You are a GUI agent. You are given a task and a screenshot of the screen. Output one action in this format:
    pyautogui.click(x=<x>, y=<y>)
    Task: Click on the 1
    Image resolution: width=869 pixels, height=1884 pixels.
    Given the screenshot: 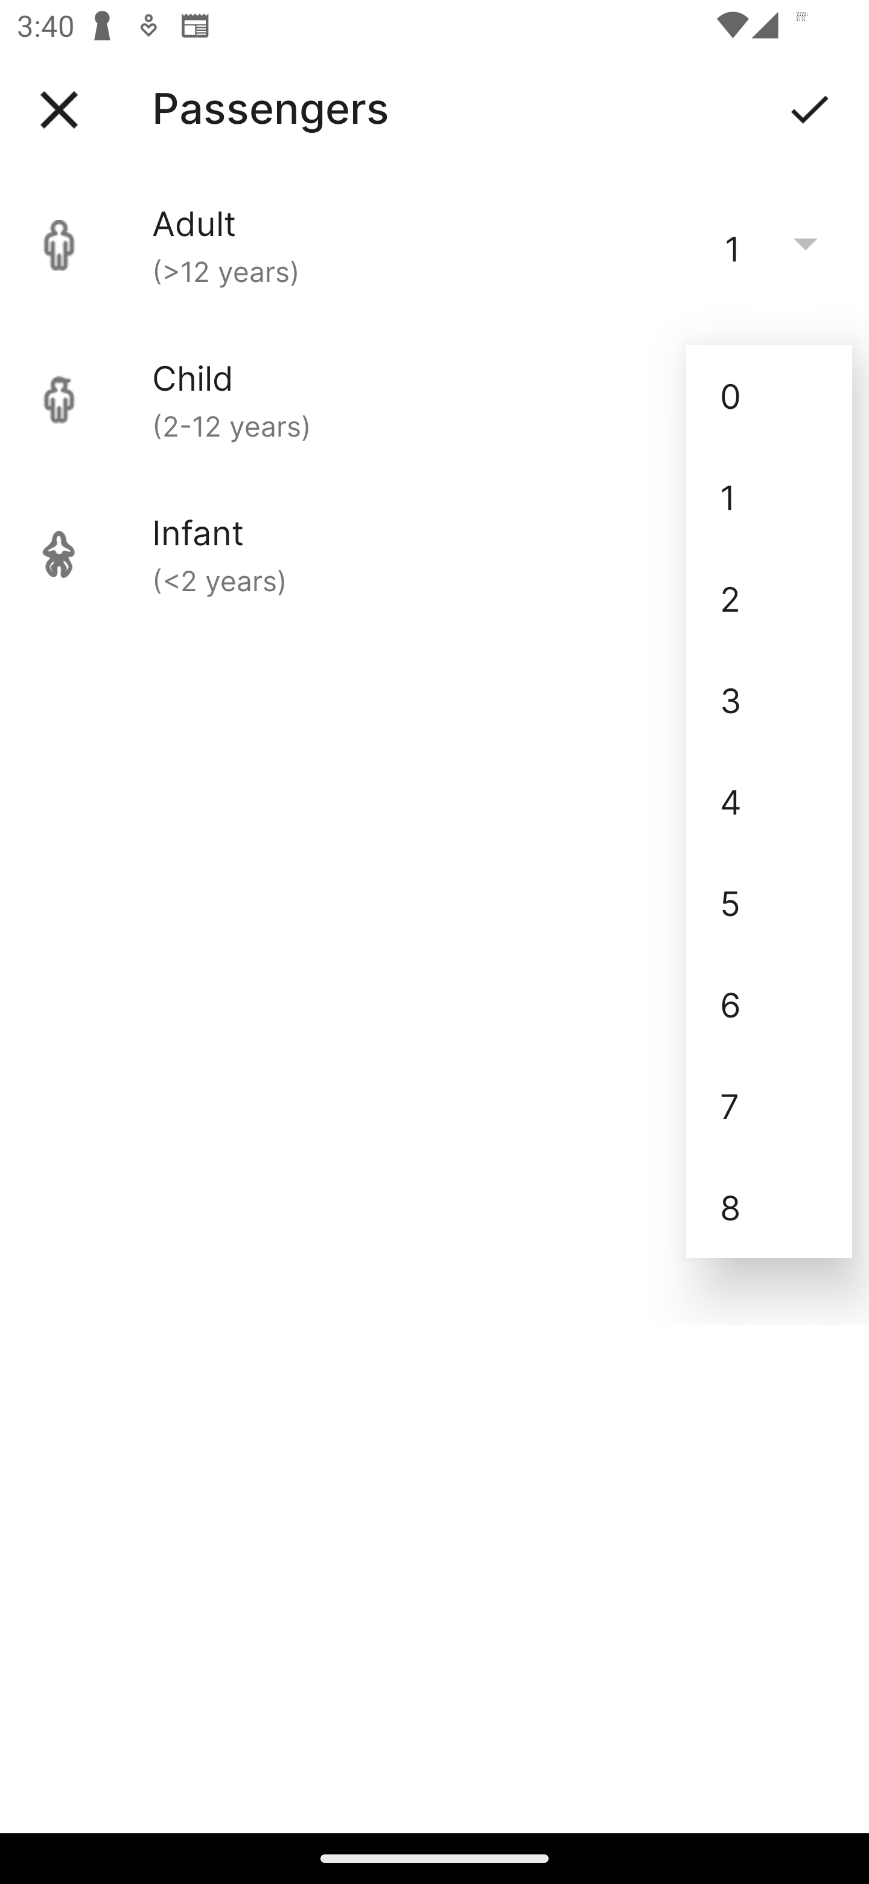 What is the action you would take?
    pyautogui.click(x=769, y=497)
    